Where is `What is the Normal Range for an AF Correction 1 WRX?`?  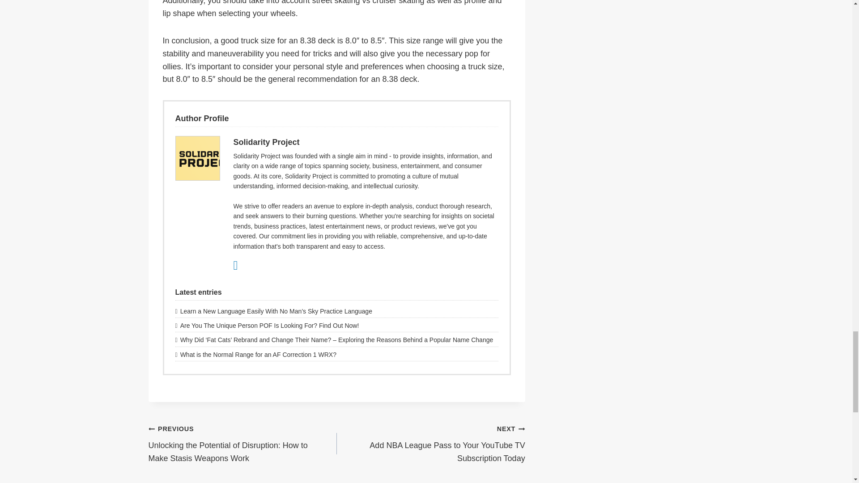 What is the Normal Range for an AF Correction 1 WRX? is located at coordinates (336, 354).